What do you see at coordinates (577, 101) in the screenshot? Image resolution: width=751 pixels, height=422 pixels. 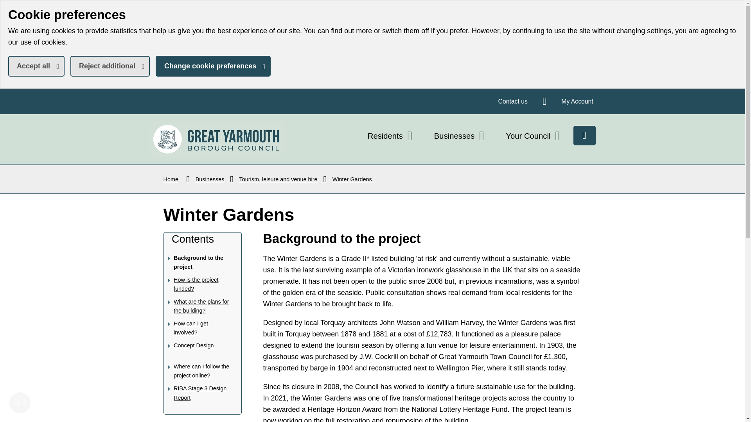 I see `Skip to main content` at bounding box center [577, 101].